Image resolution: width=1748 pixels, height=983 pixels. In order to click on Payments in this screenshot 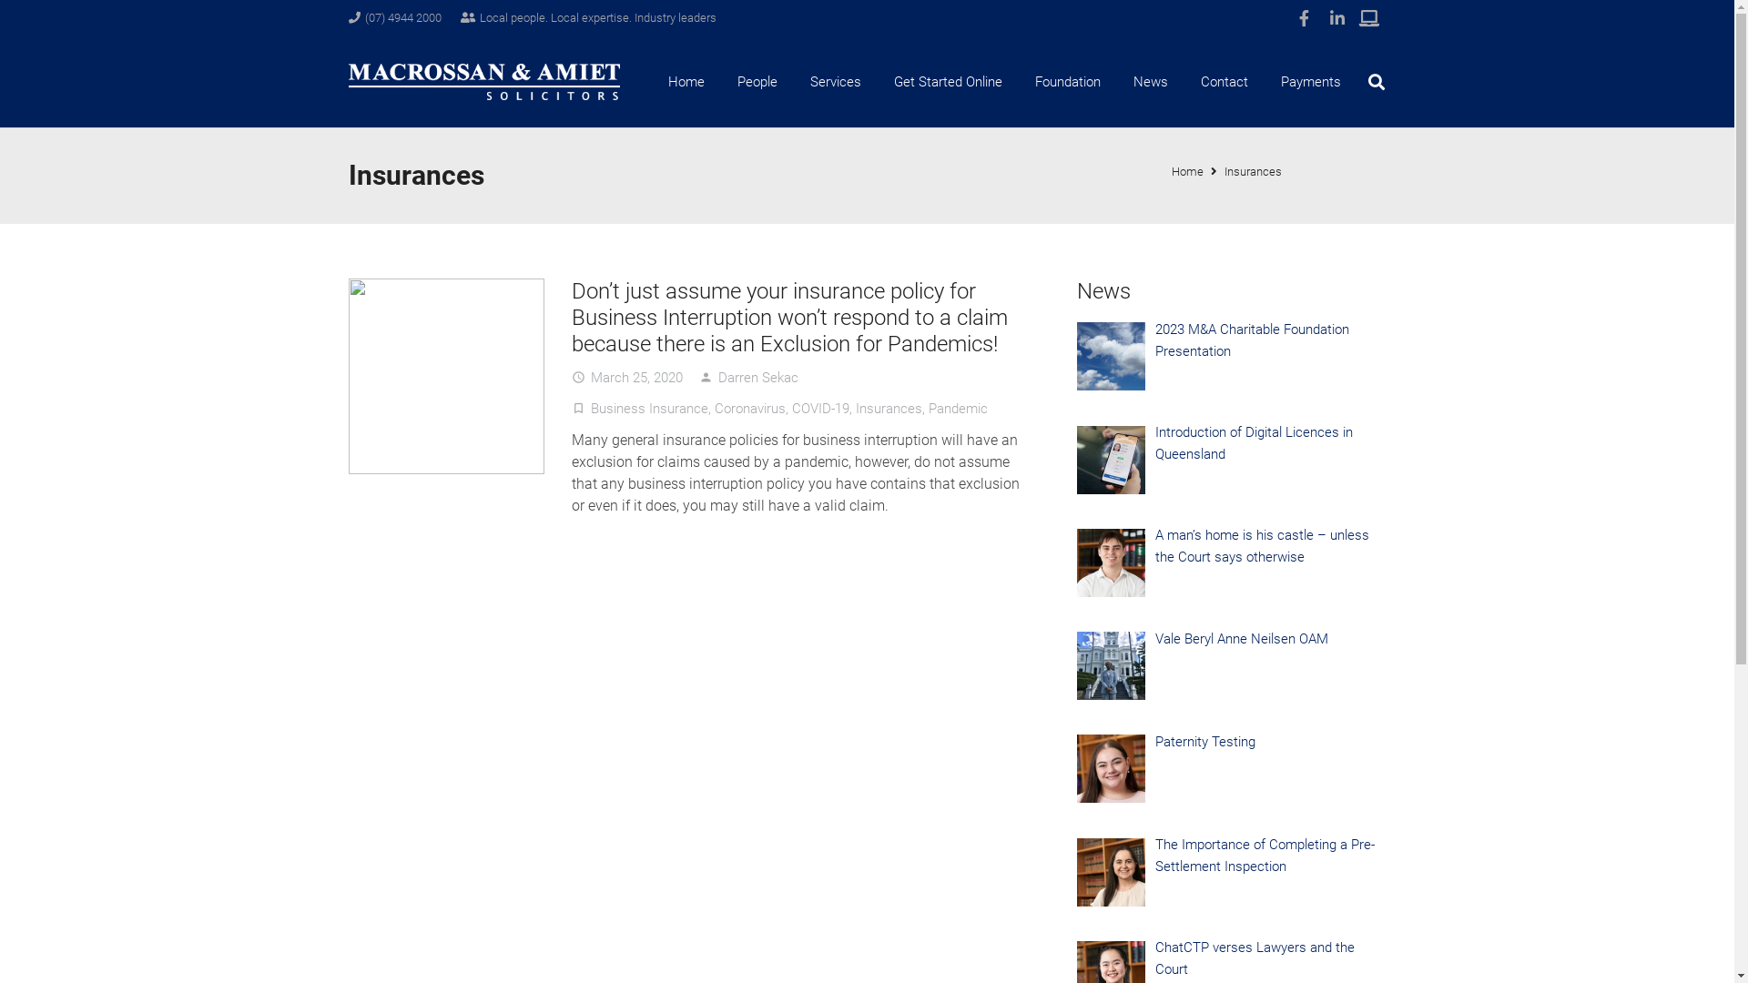, I will do `click(1311, 82)`.